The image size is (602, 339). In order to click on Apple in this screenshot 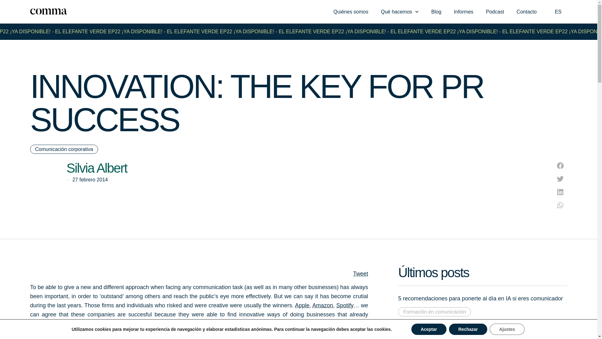, I will do `click(302, 305)`.